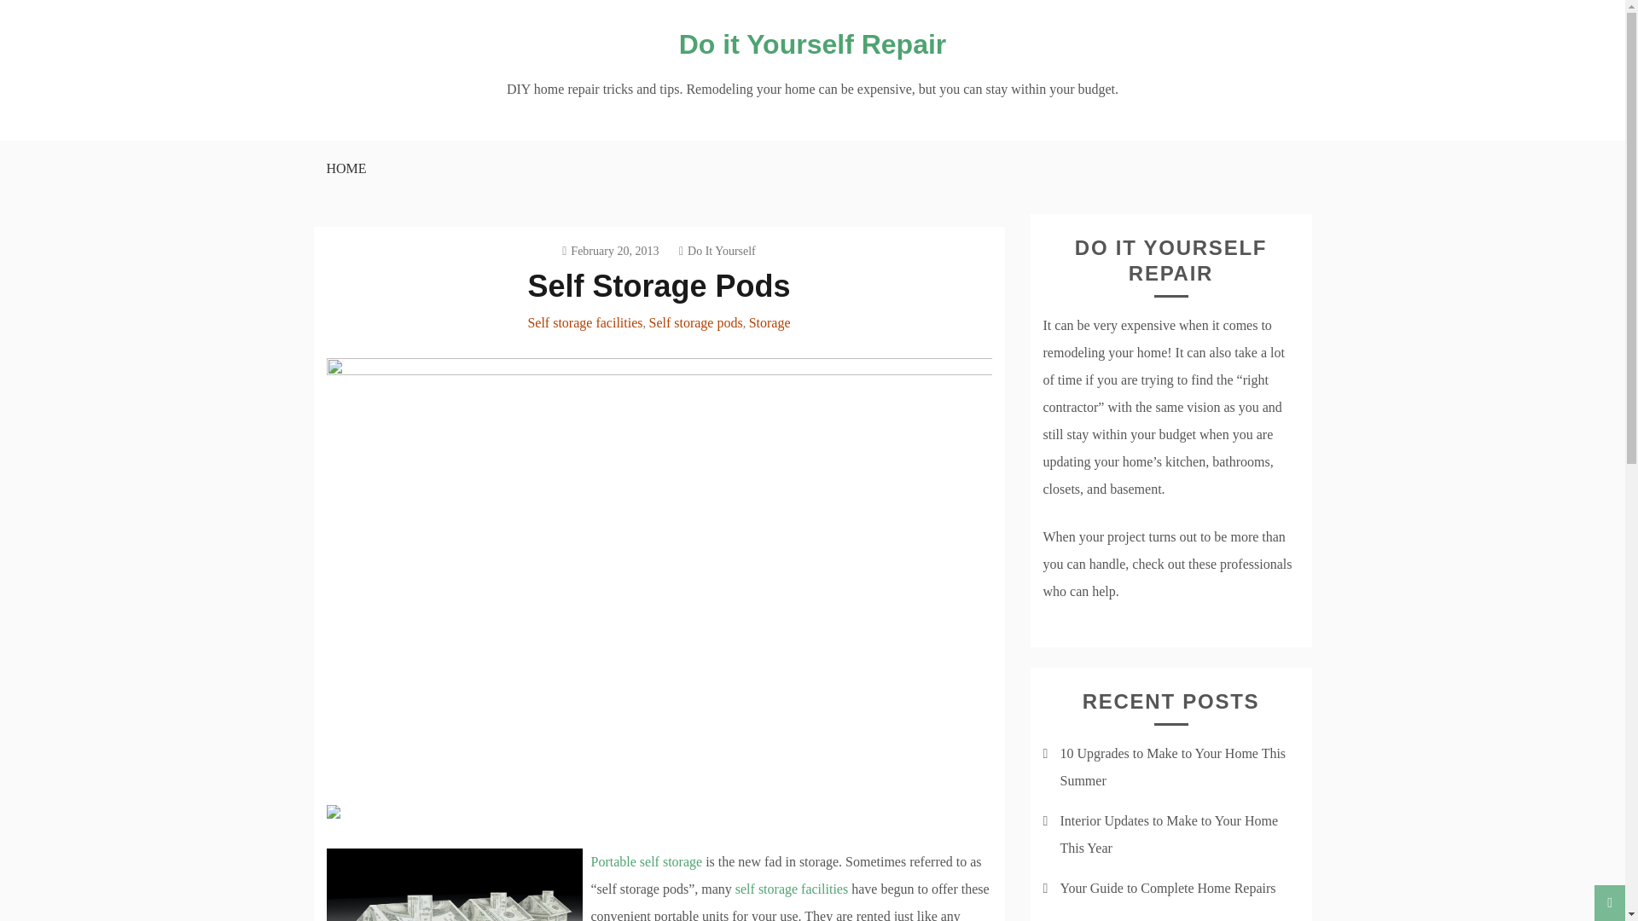  Describe the element at coordinates (1172, 767) in the screenshot. I see `10 Upgrades to Make to Your Home This Summer` at that location.